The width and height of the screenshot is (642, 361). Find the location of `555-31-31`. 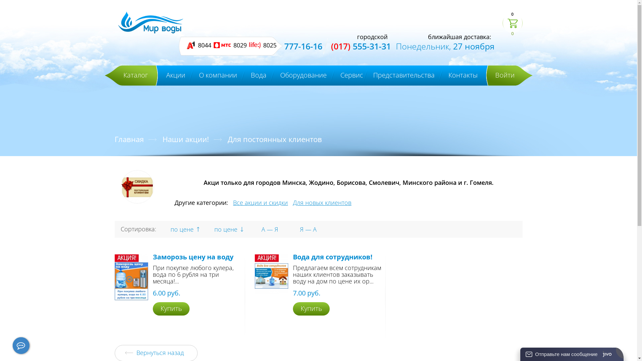

555-31-31 is located at coordinates (372, 46).